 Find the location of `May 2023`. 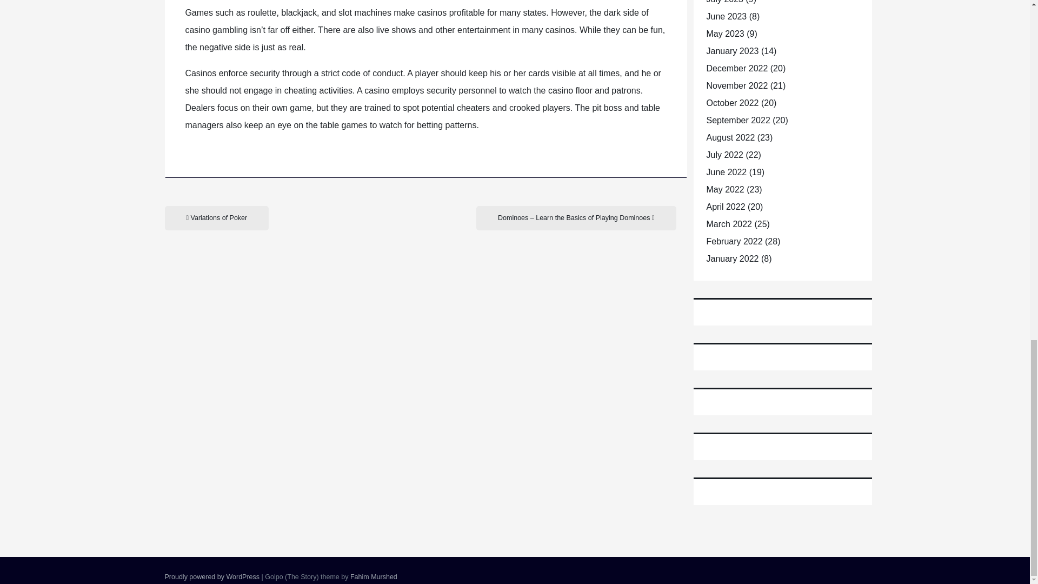

May 2023 is located at coordinates (724, 34).